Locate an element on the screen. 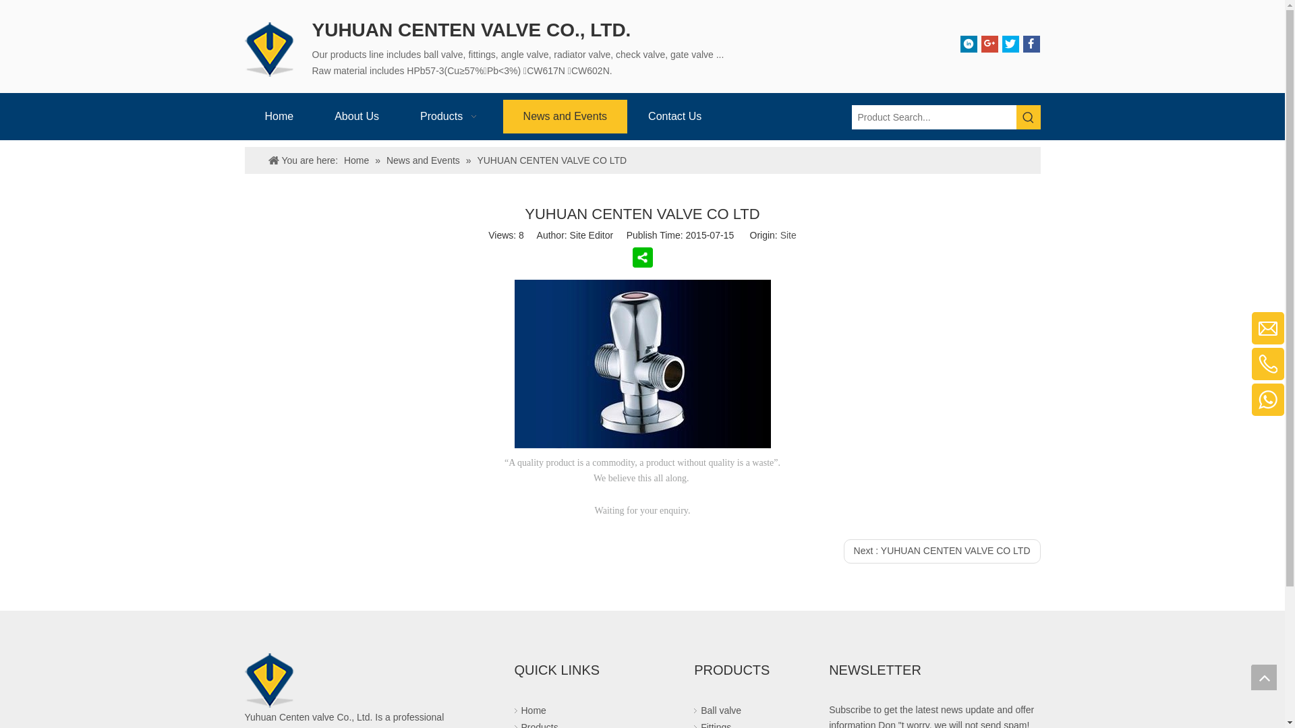 Image resolution: width=1295 pixels, height=728 pixels. top is located at coordinates (1264, 677).